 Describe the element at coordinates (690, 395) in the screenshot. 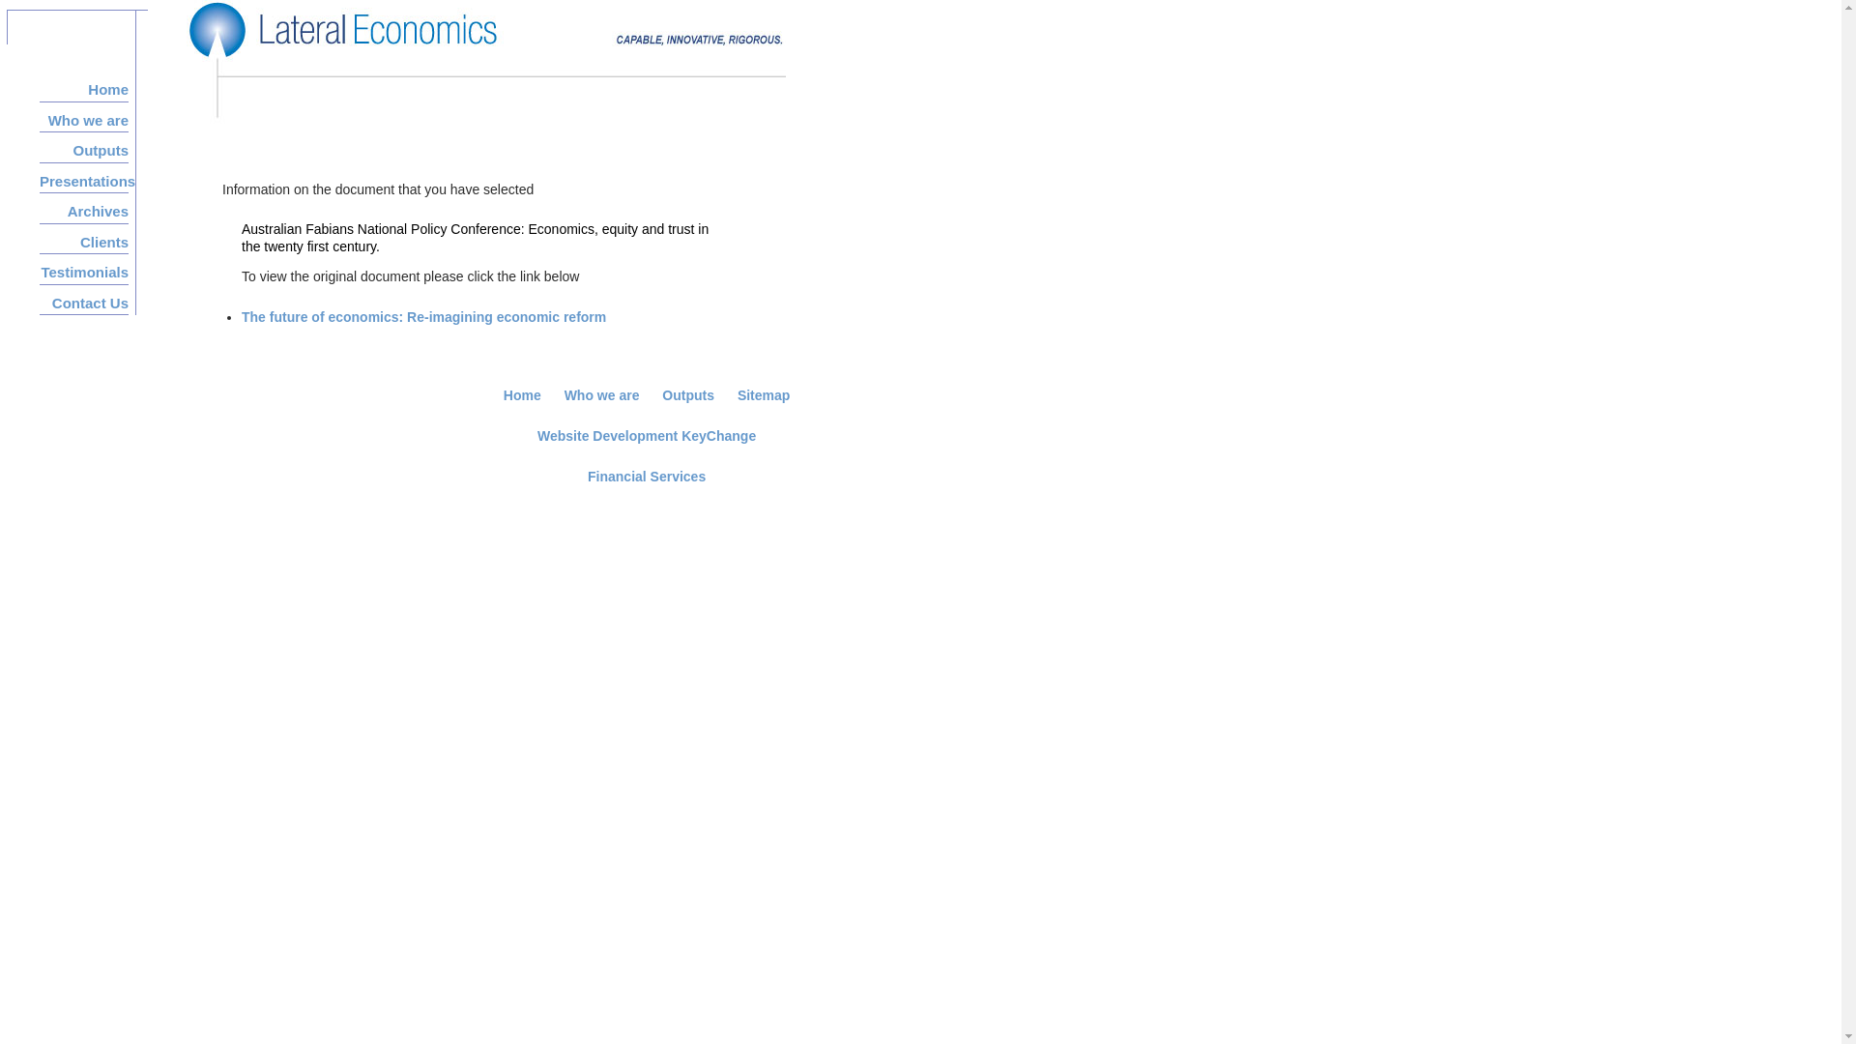

I see `Outputs` at that location.